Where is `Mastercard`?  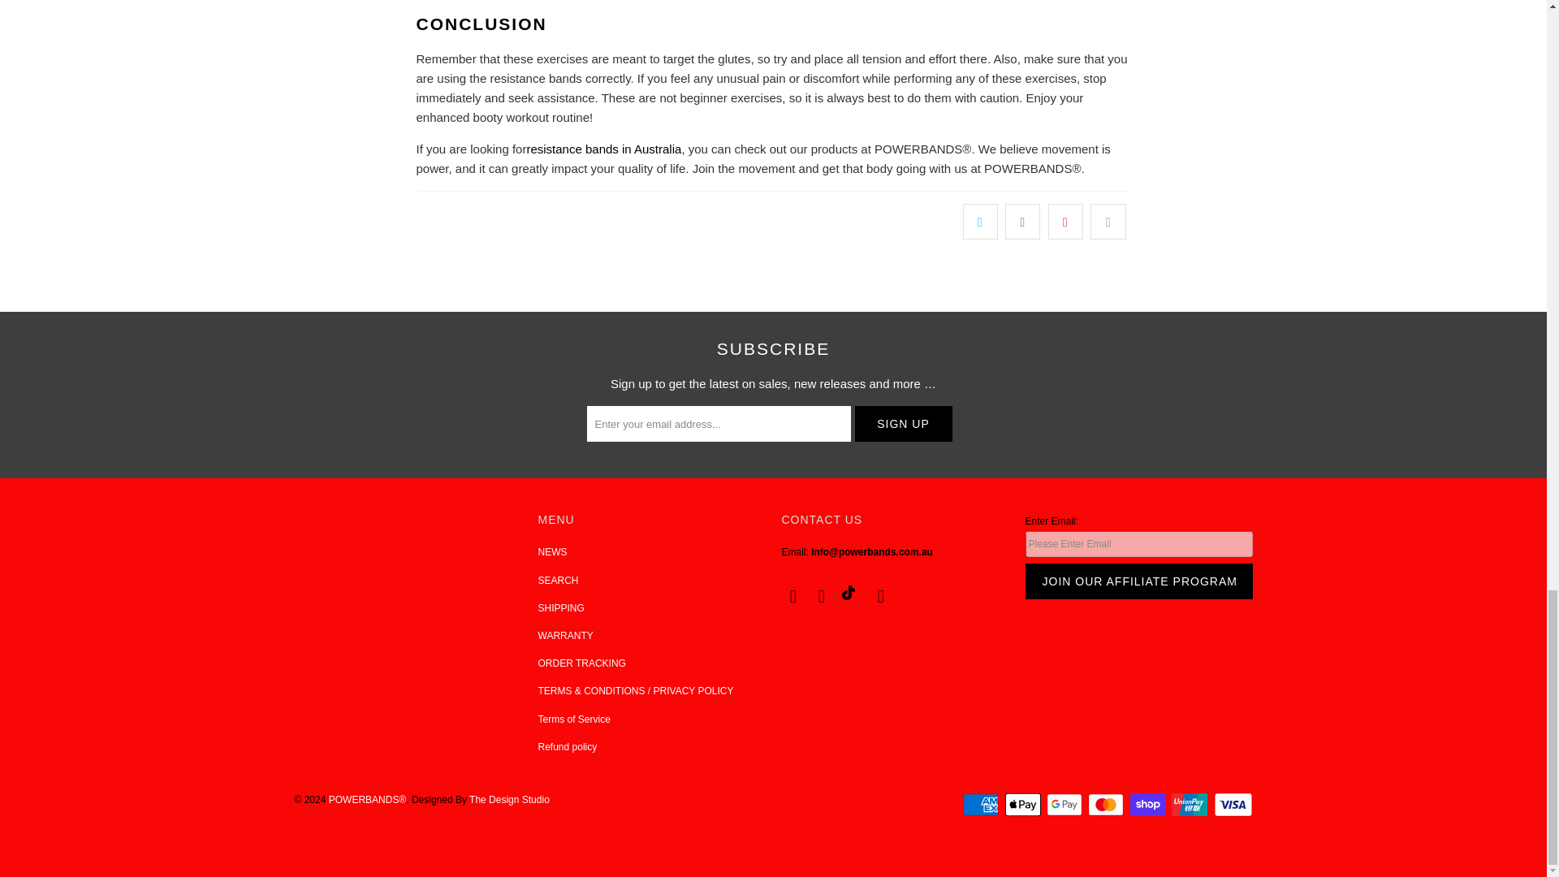
Mastercard is located at coordinates (1108, 804).